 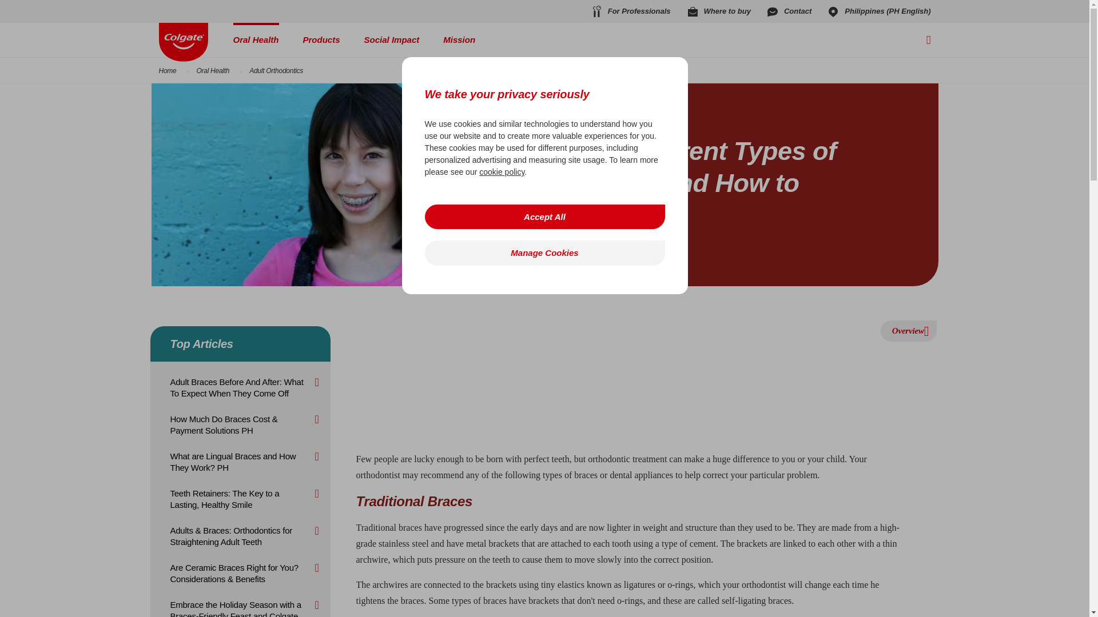 I want to click on Products, so click(x=321, y=40).